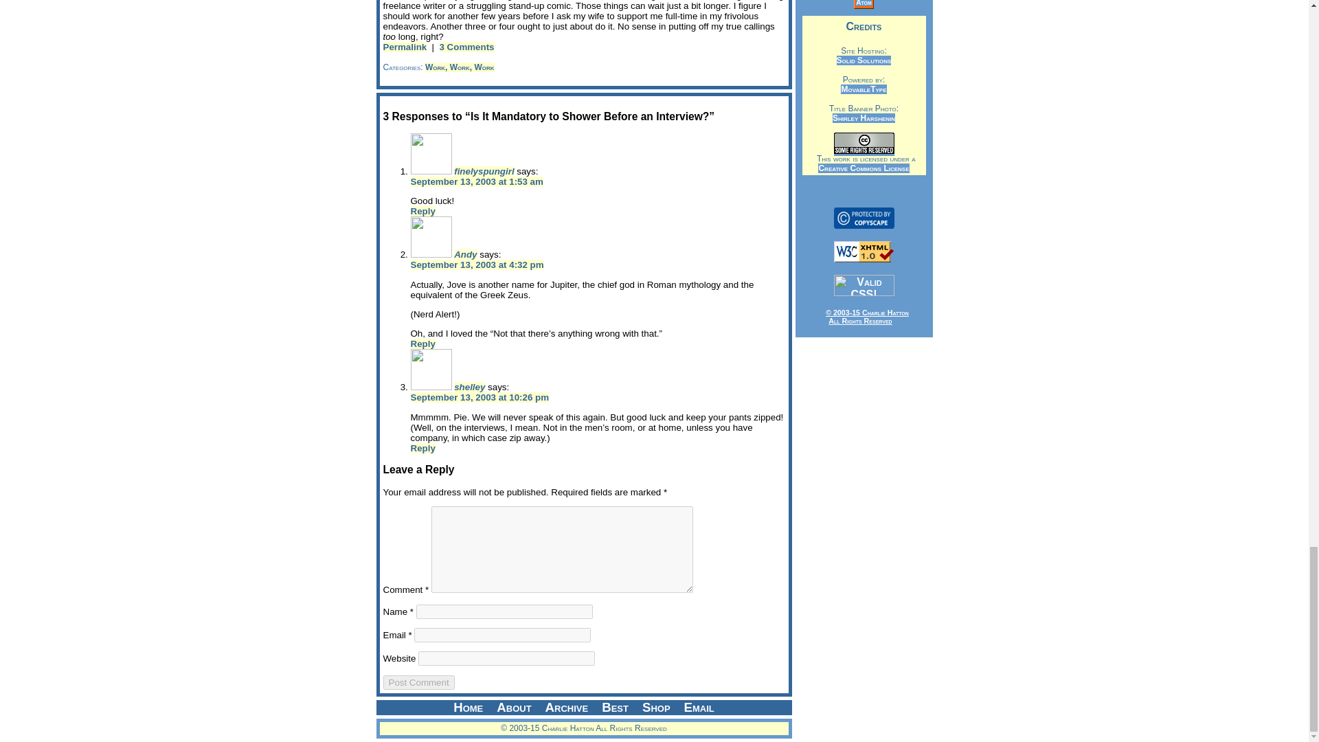  Describe the element at coordinates (422, 344) in the screenshot. I see `Reply` at that location.